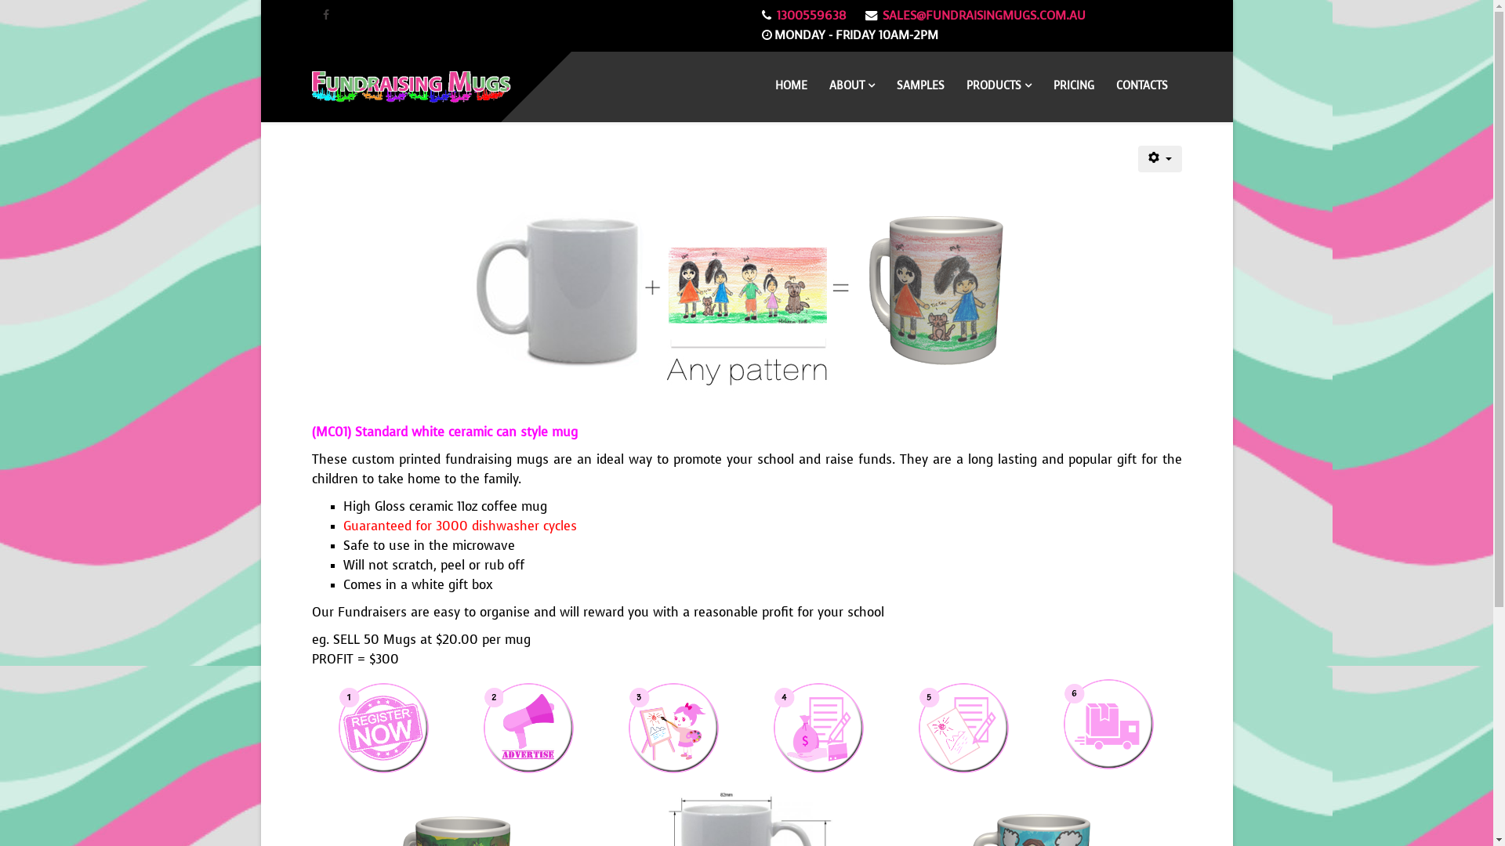 The image size is (1505, 846). Describe the element at coordinates (746, 298) in the screenshot. I see `Fundraising Mugs` at that location.